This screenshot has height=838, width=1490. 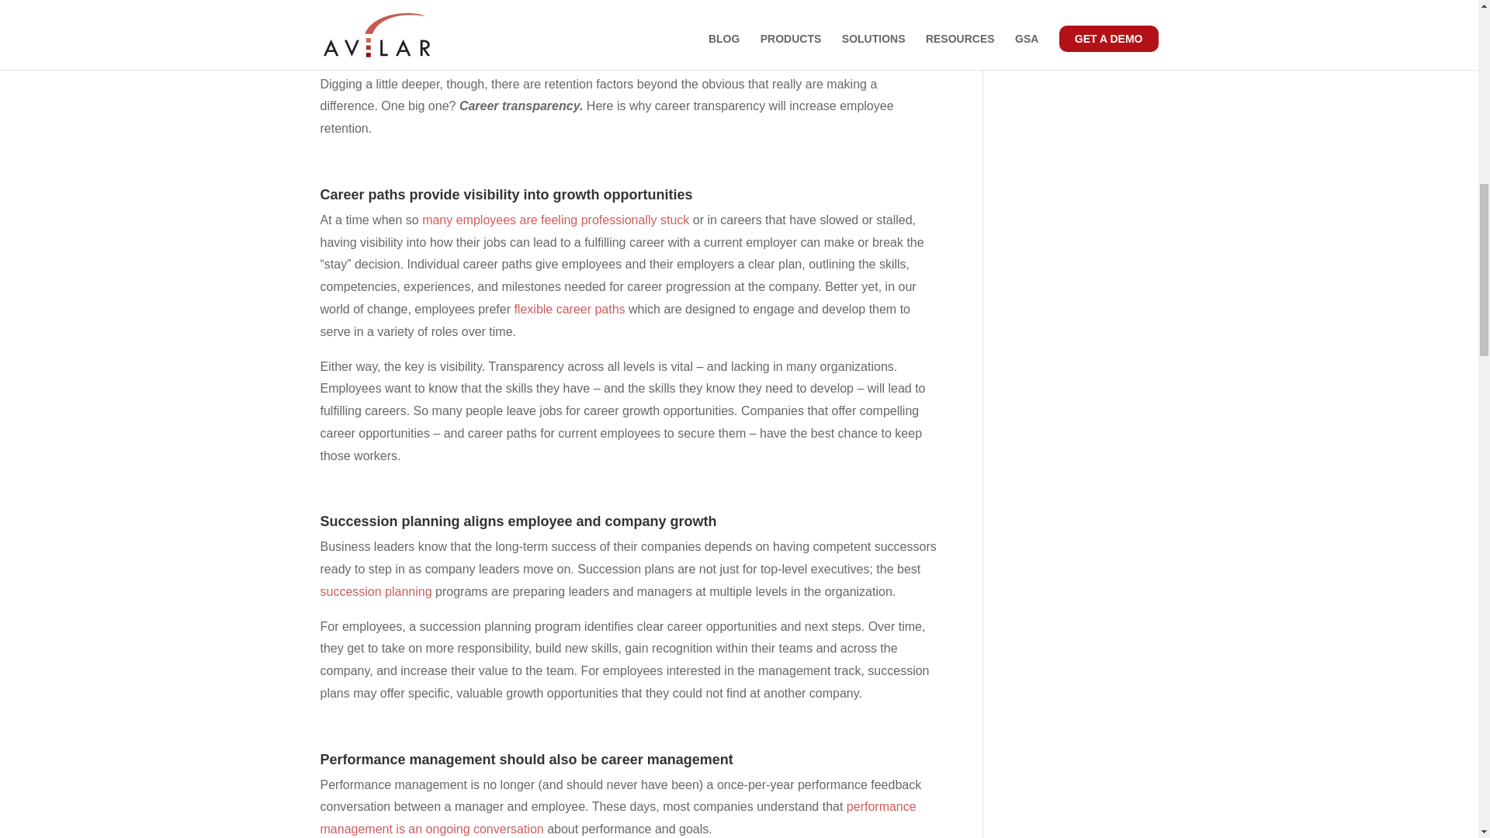 What do you see at coordinates (376, 591) in the screenshot?
I see `succession planning` at bounding box center [376, 591].